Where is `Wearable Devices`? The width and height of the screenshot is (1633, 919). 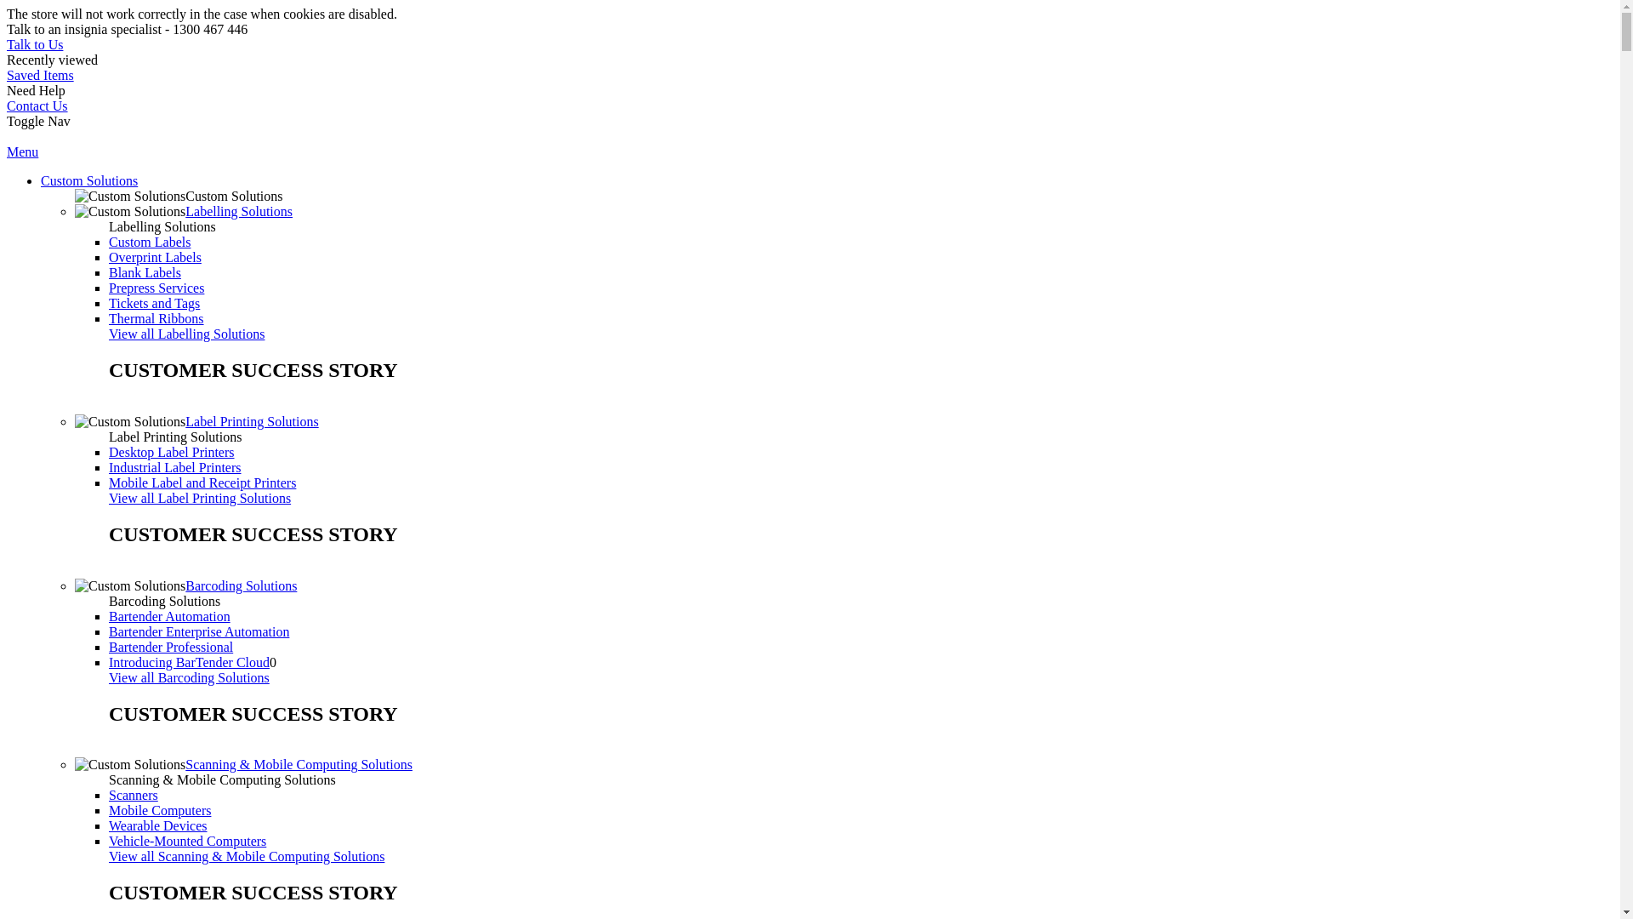 Wearable Devices is located at coordinates (158, 825).